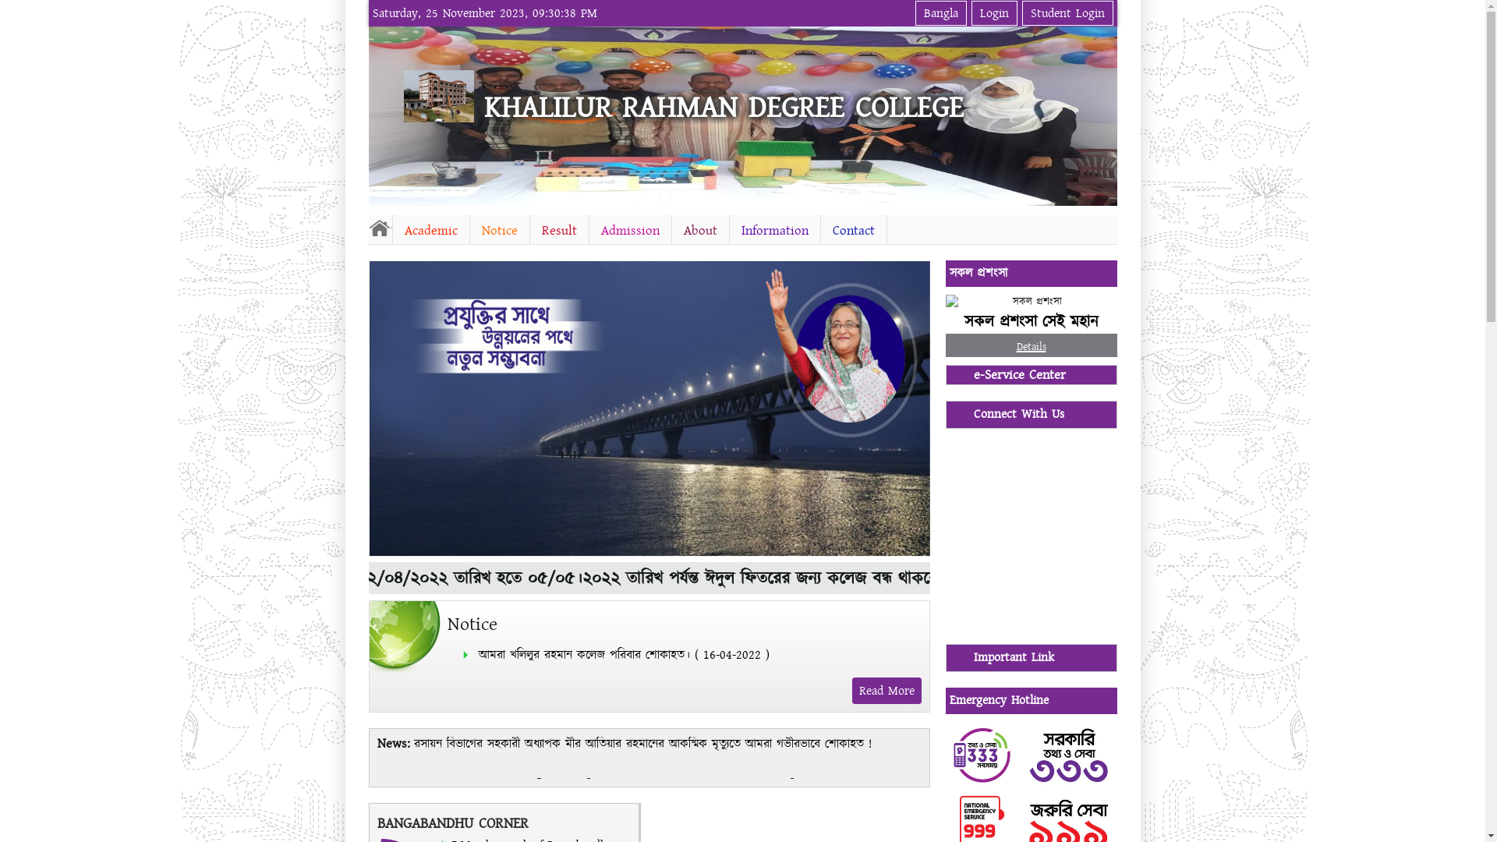 The height and width of the screenshot is (842, 1497). What do you see at coordinates (1067, 13) in the screenshot?
I see `Student Login` at bounding box center [1067, 13].